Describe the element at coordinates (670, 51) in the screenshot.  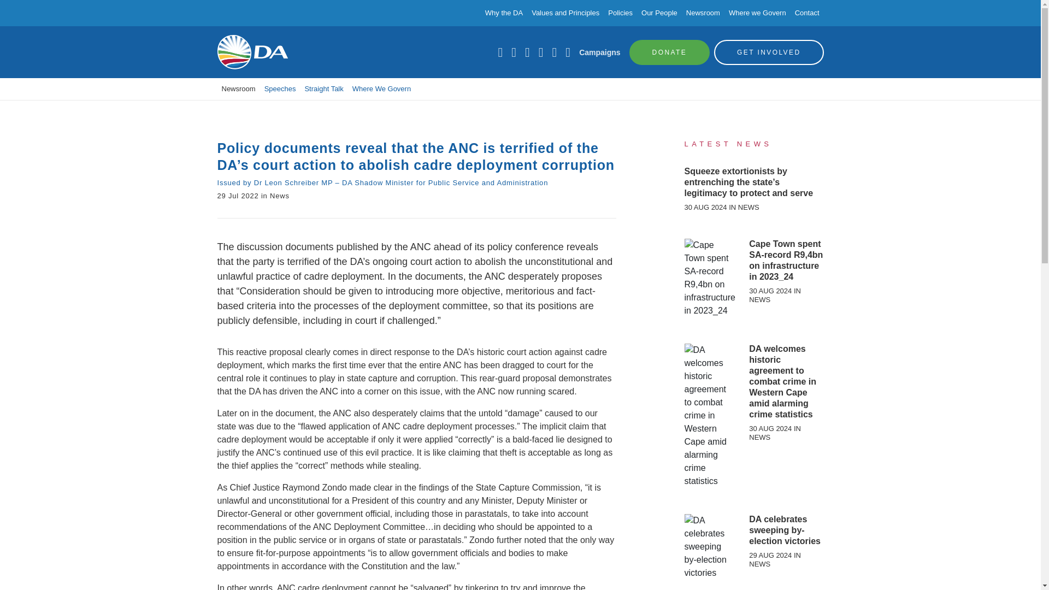
I see `Donate` at that location.